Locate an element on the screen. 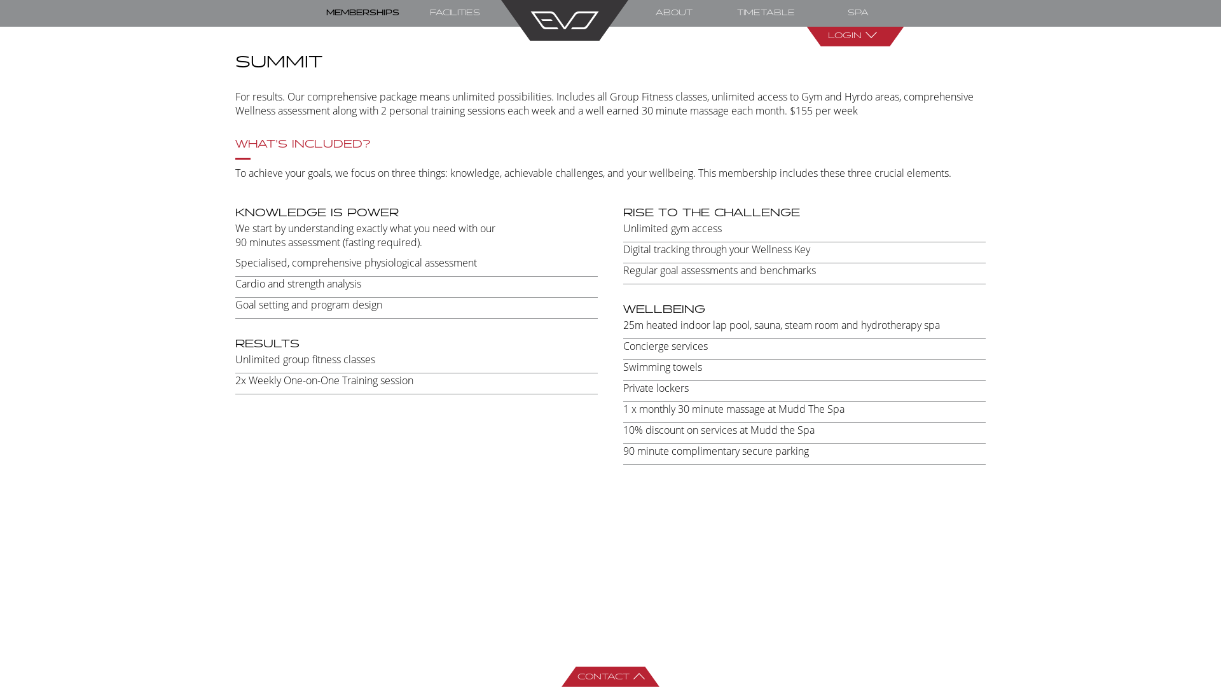 This screenshot has width=1221, height=687. SPA is located at coordinates (859, 13).